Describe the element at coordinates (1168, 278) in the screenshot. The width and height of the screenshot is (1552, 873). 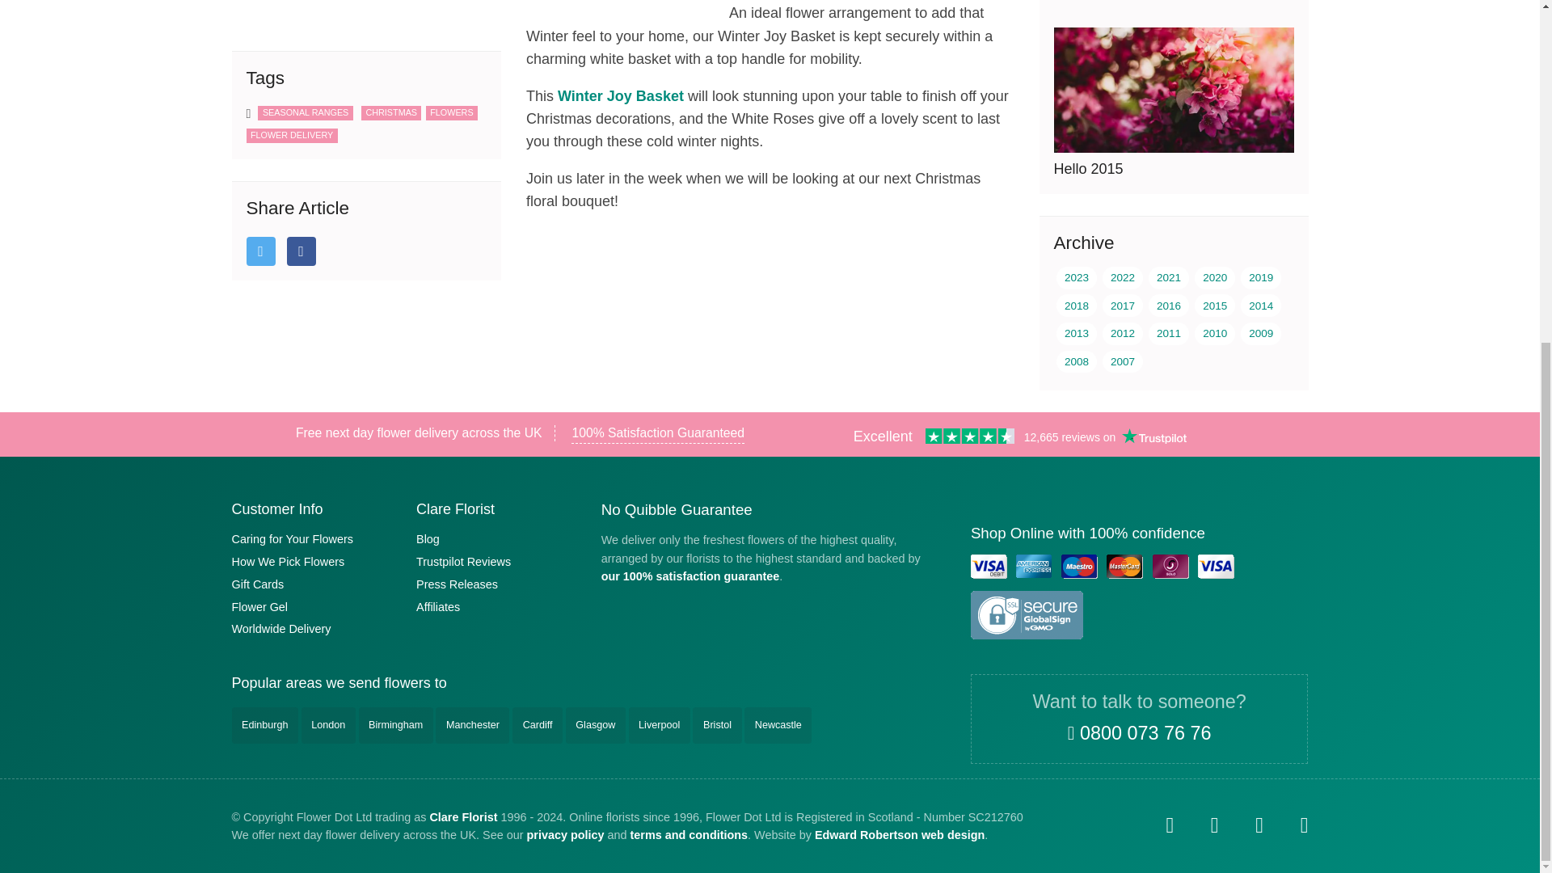
I see `Show posts from 2021` at that location.